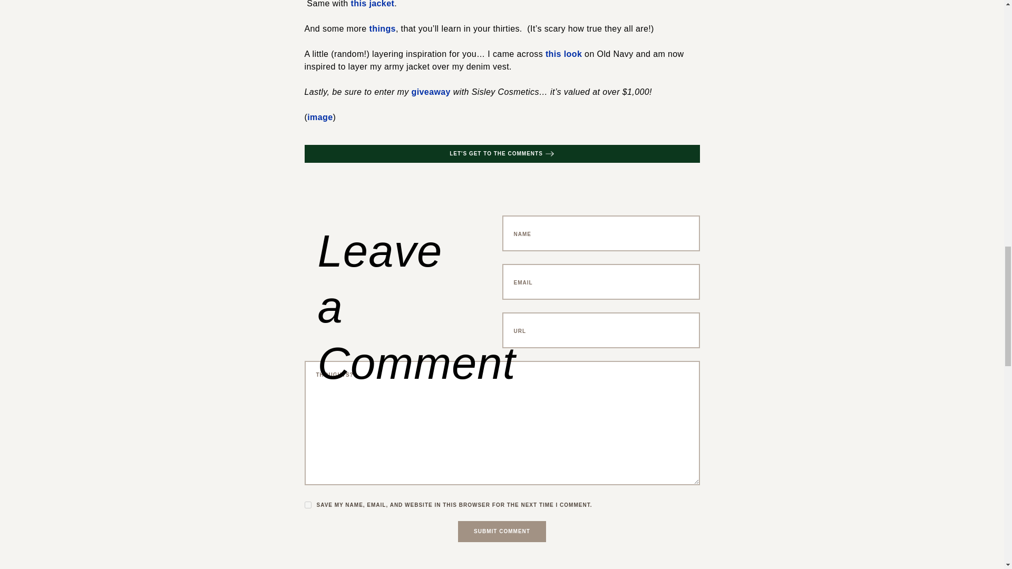 The height and width of the screenshot is (569, 1012). What do you see at coordinates (308, 505) in the screenshot?
I see `yes` at bounding box center [308, 505].